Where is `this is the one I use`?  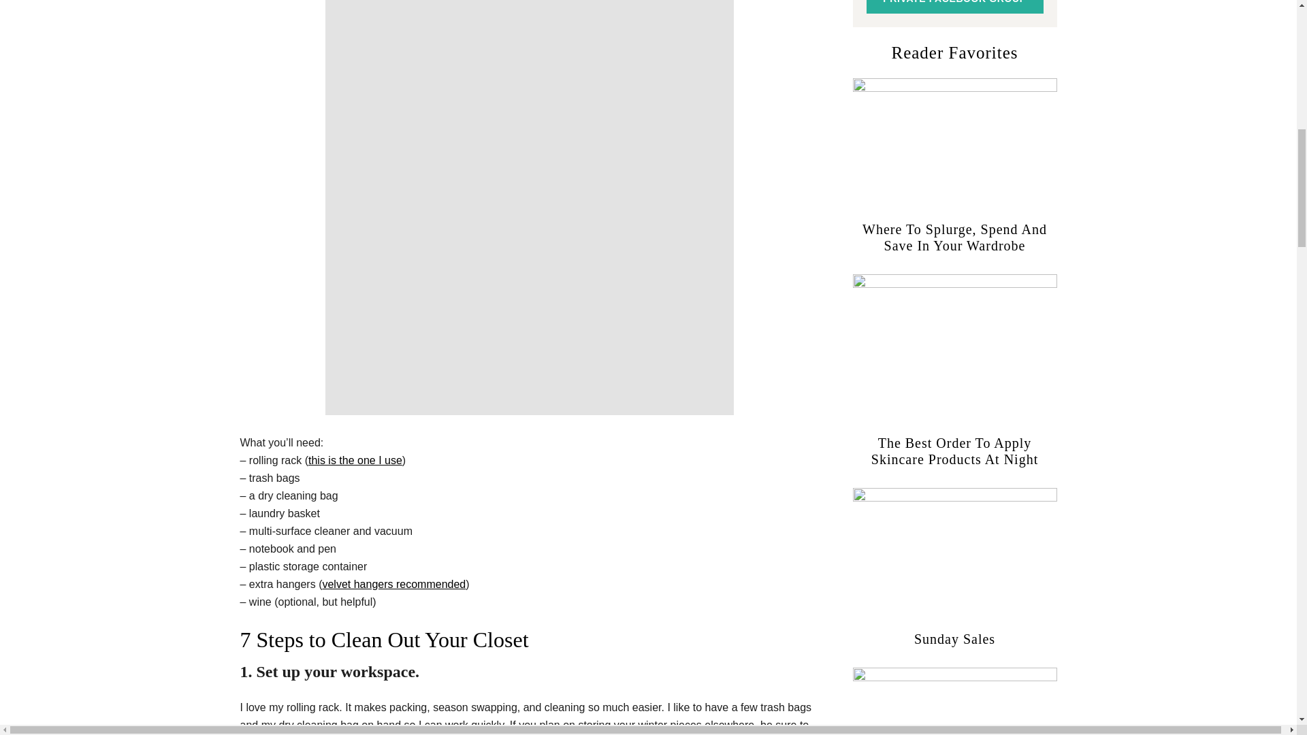
this is the one I use is located at coordinates (355, 460).